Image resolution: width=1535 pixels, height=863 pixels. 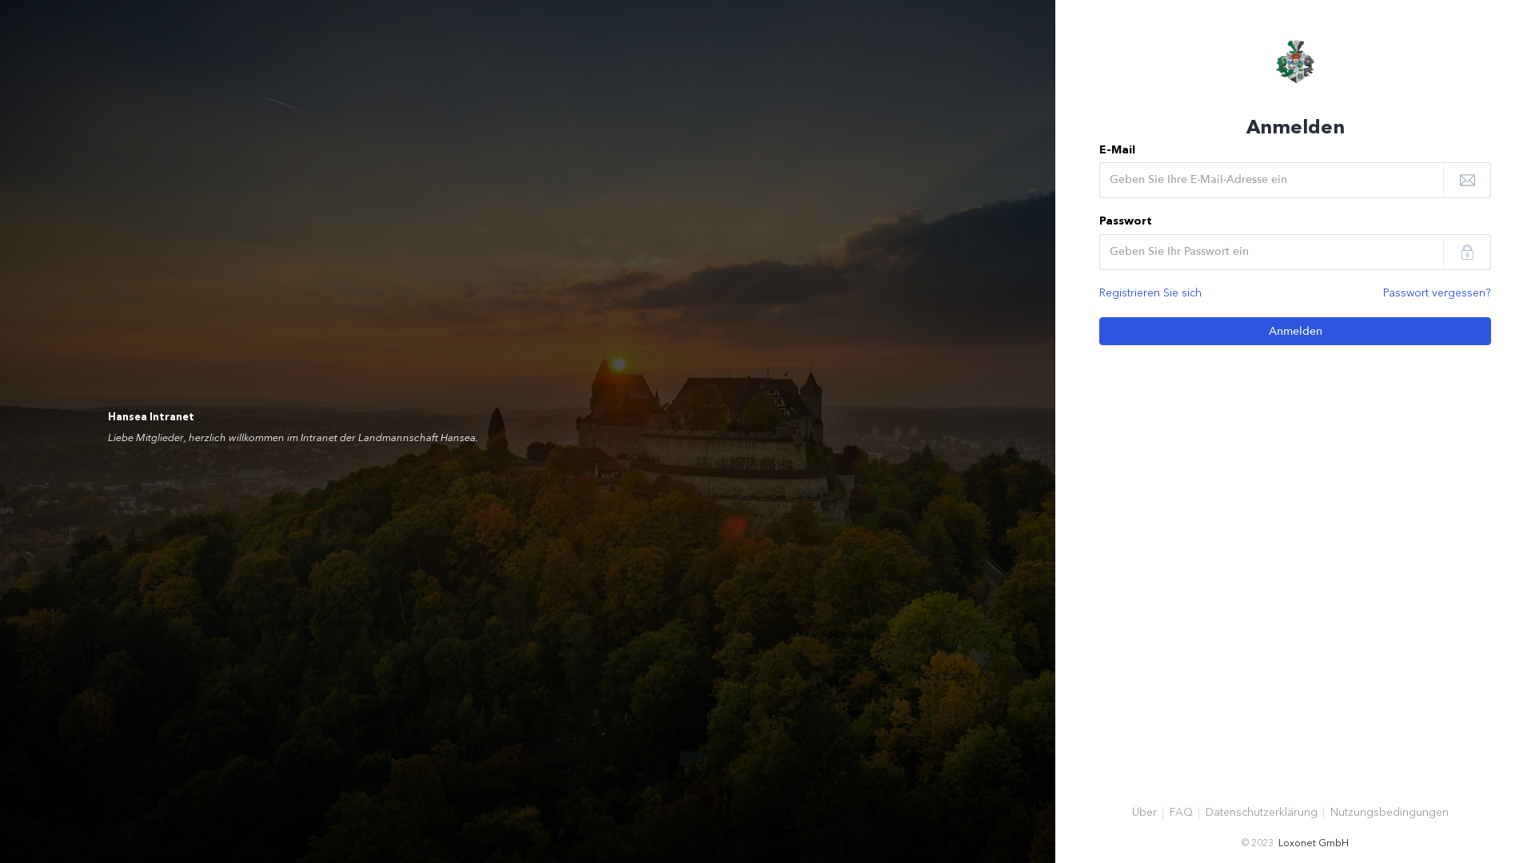 What do you see at coordinates (1295, 331) in the screenshot?
I see `Anmelden` at bounding box center [1295, 331].